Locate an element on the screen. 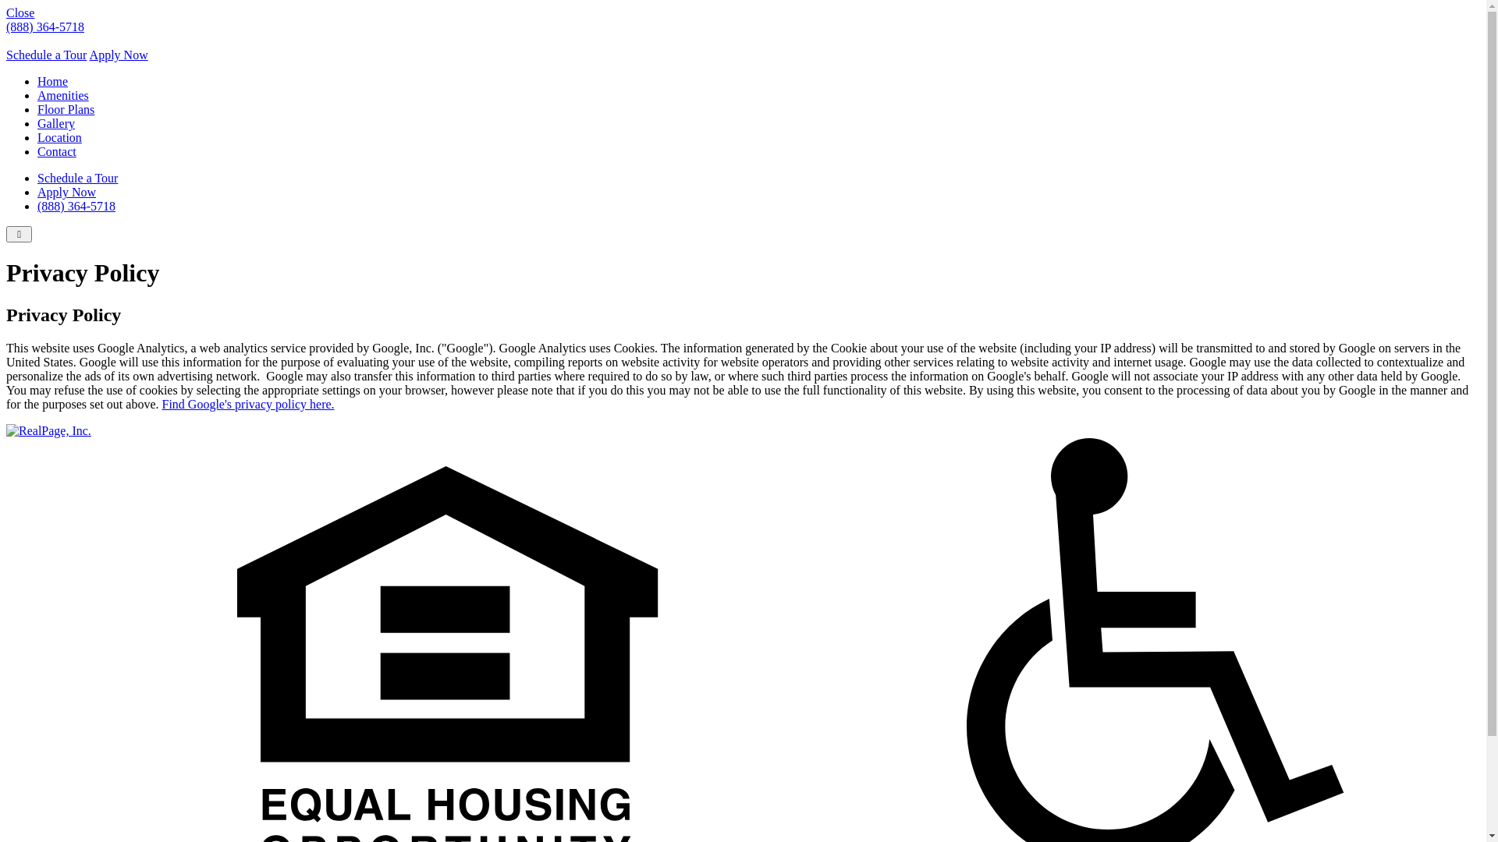 The height and width of the screenshot is (842, 1498). Amenities is located at coordinates (63, 95).